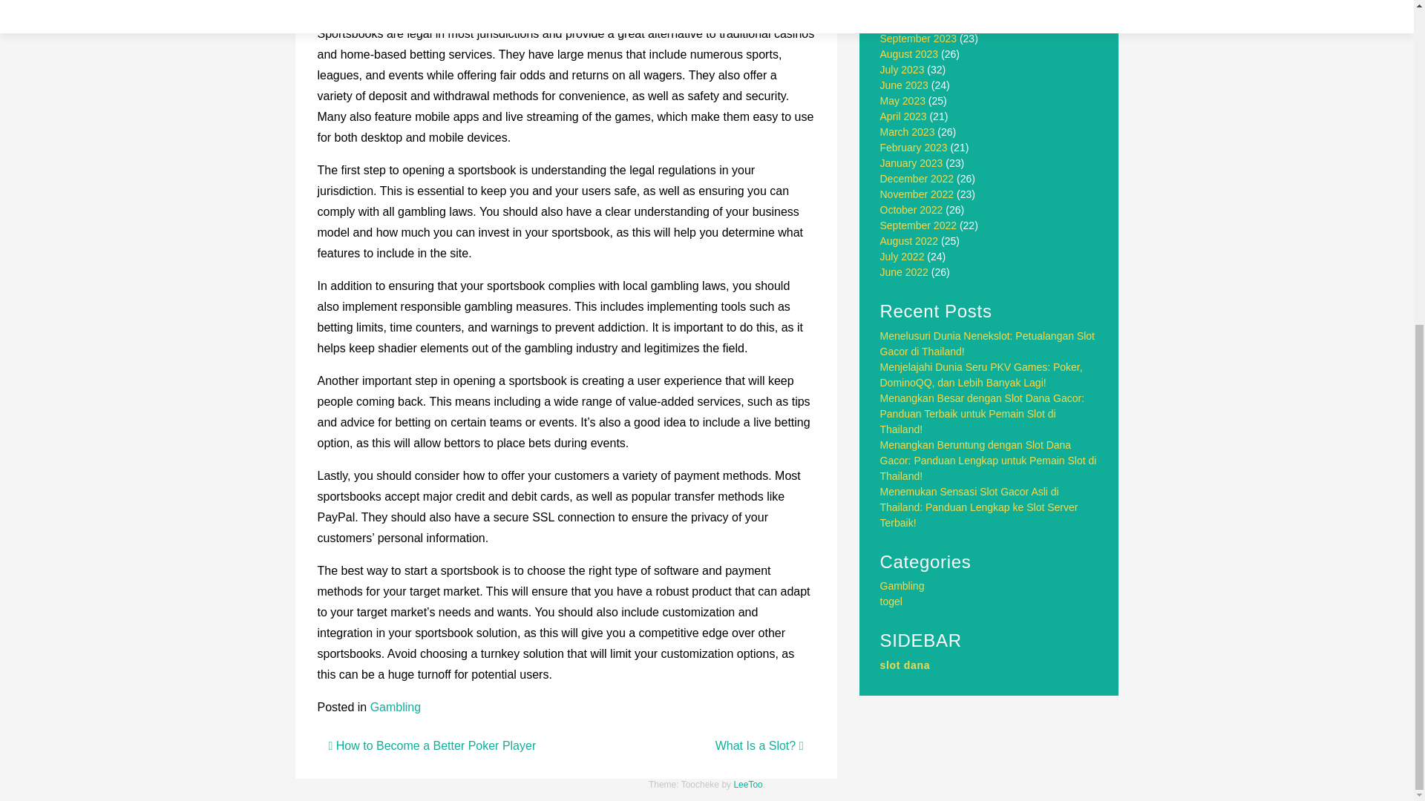 The height and width of the screenshot is (801, 1425). What do you see at coordinates (910, 53) in the screenshot?
I see `August 2023` at bounding box center [910, 53].